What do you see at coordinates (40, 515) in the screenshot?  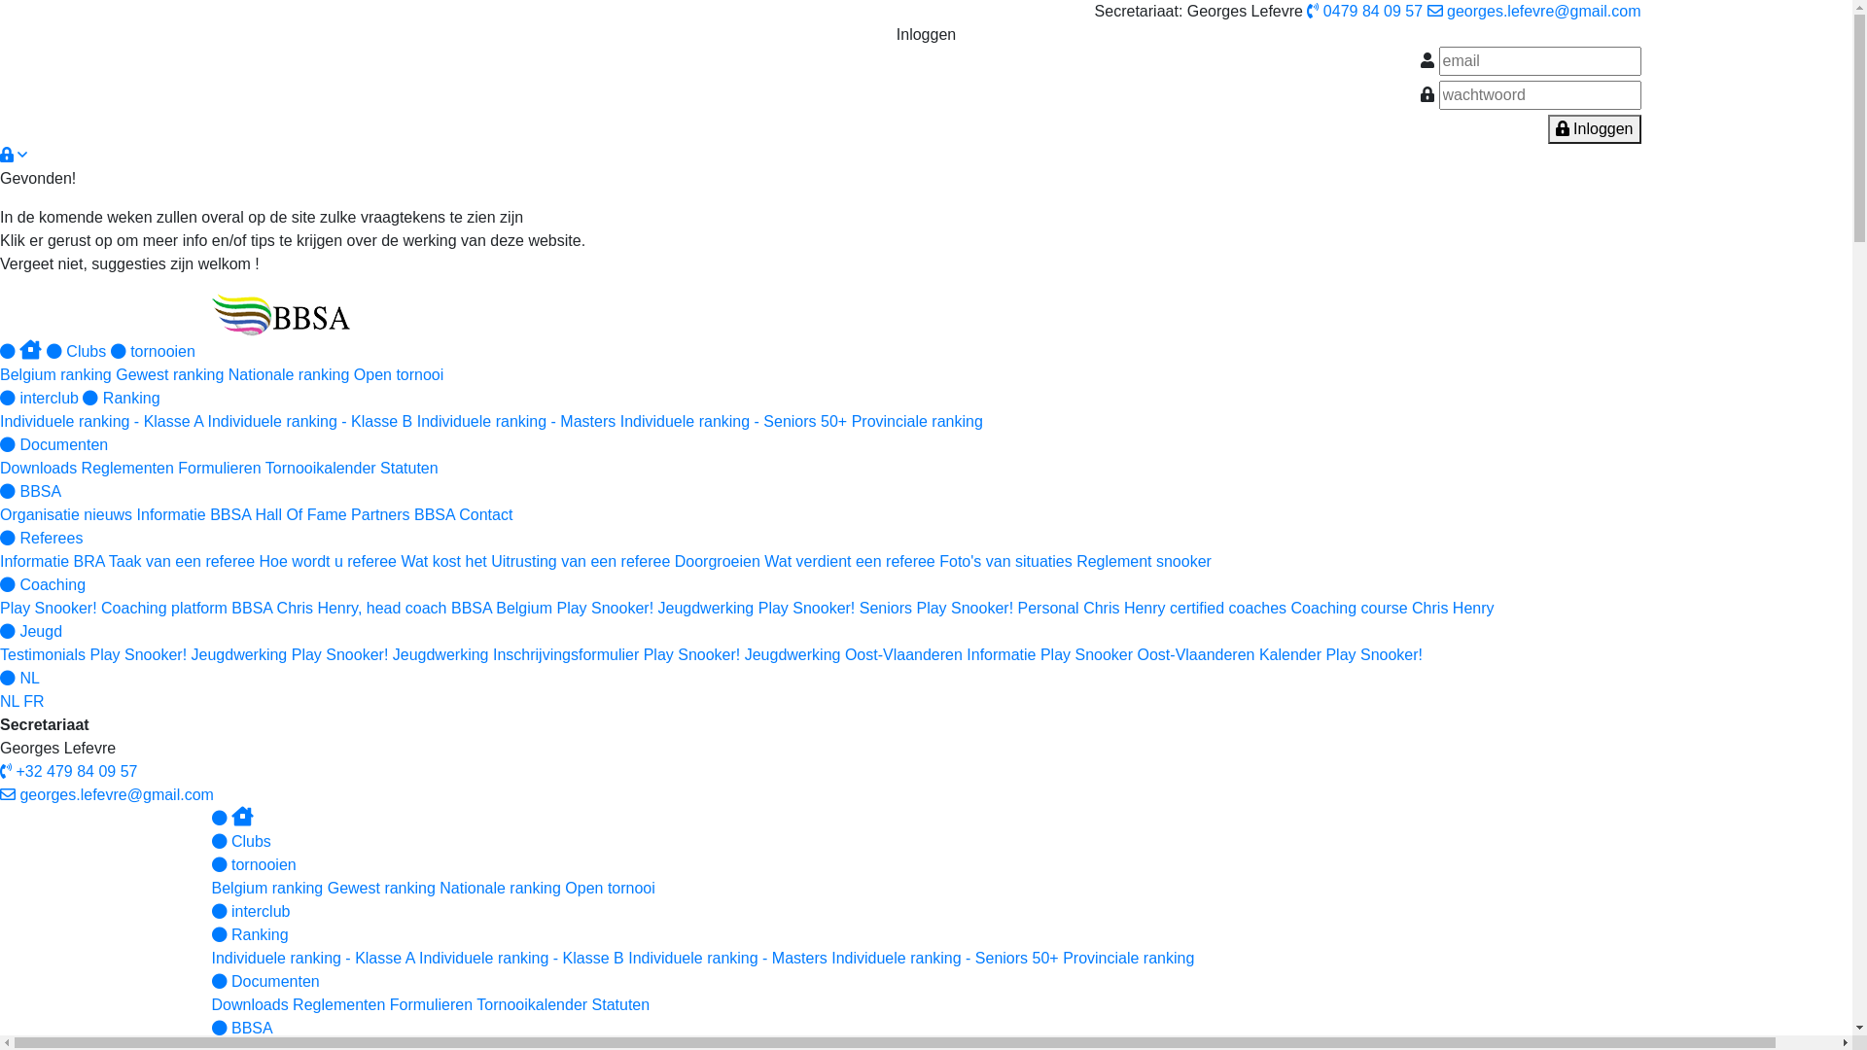 I see `Organisatie` at bounding box center [40, 515].